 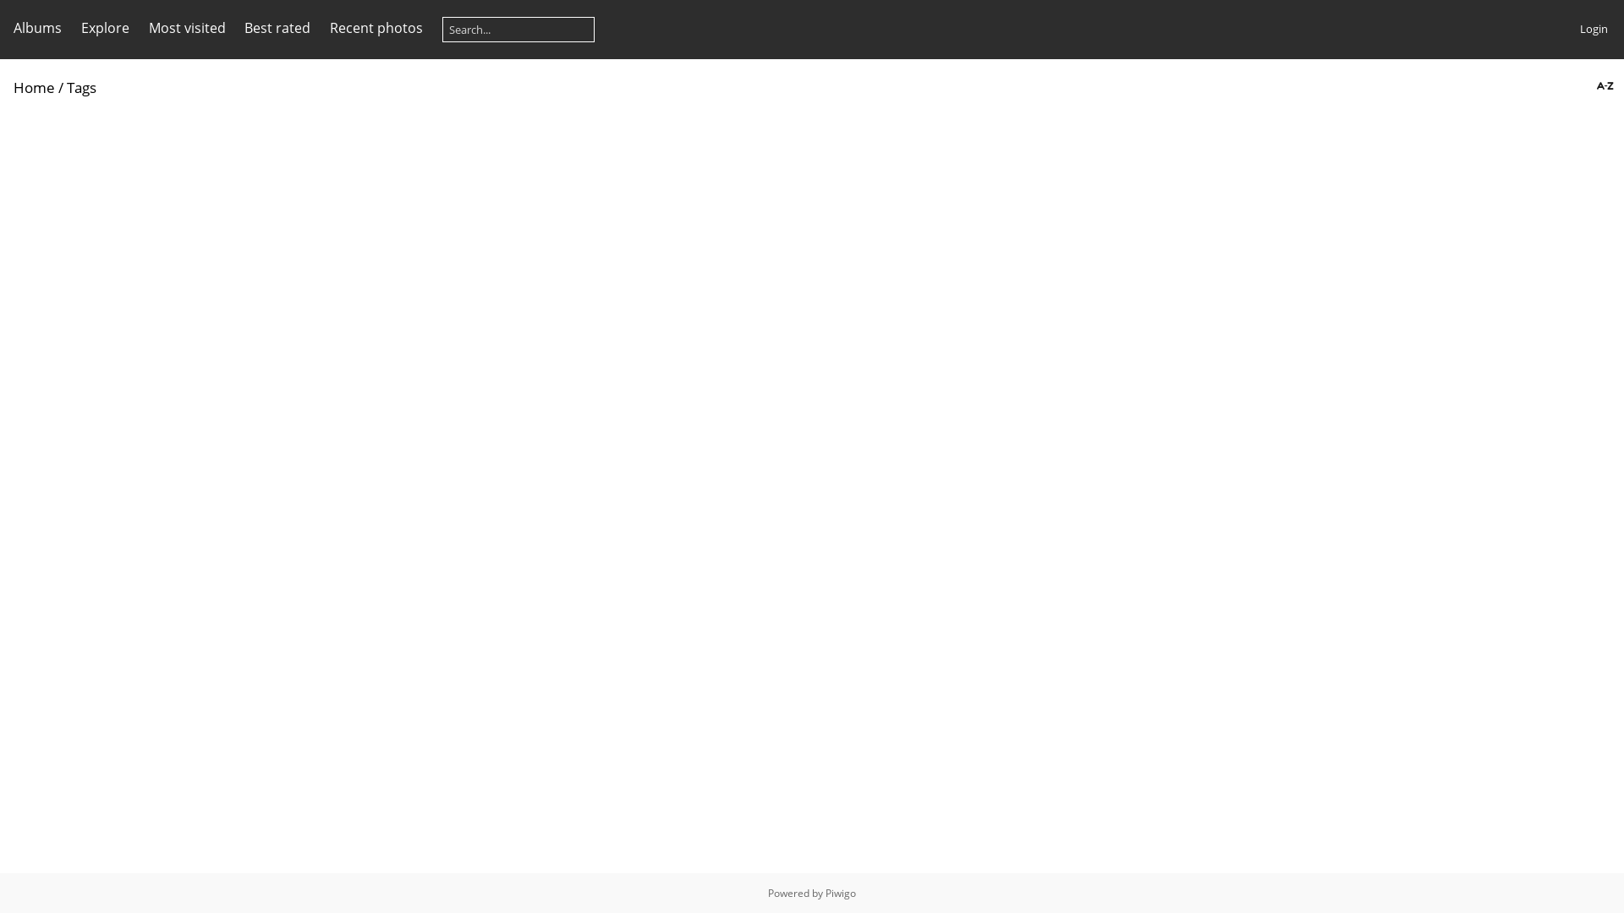 What do you see at coordinates (34, 88) in the screenshot?
I see `Home` at bounding box center [34, 88].